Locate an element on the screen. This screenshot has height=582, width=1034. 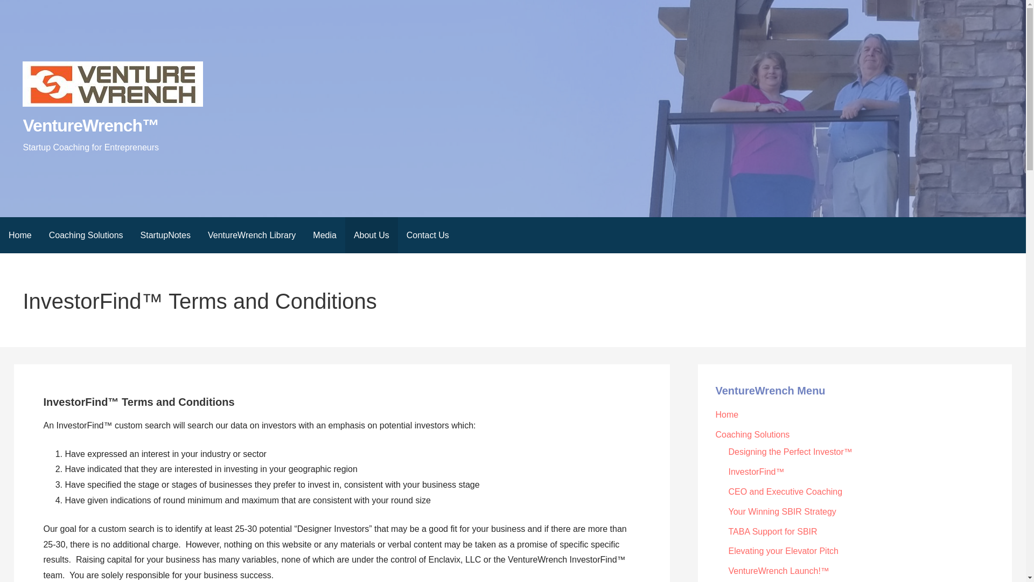
VentureWrench Blog is located at coordinates (726, 414).